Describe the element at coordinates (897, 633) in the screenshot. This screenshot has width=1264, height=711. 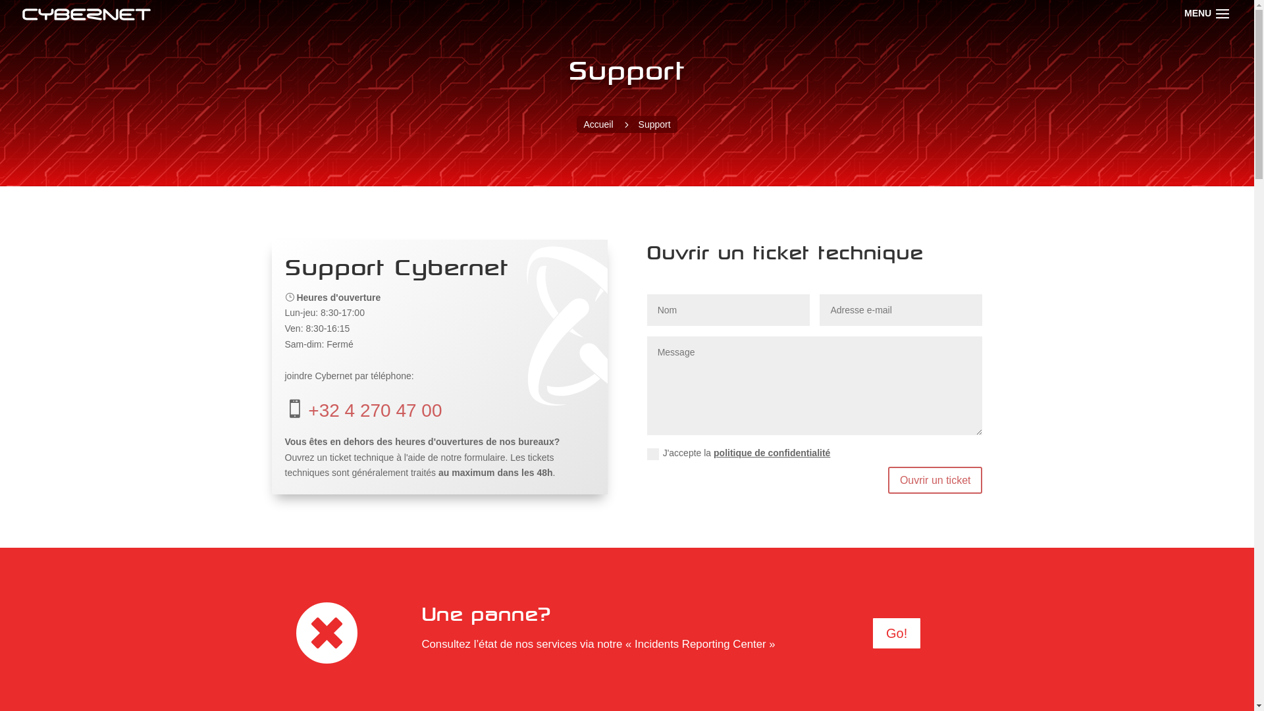
I see `Go!` at that location.